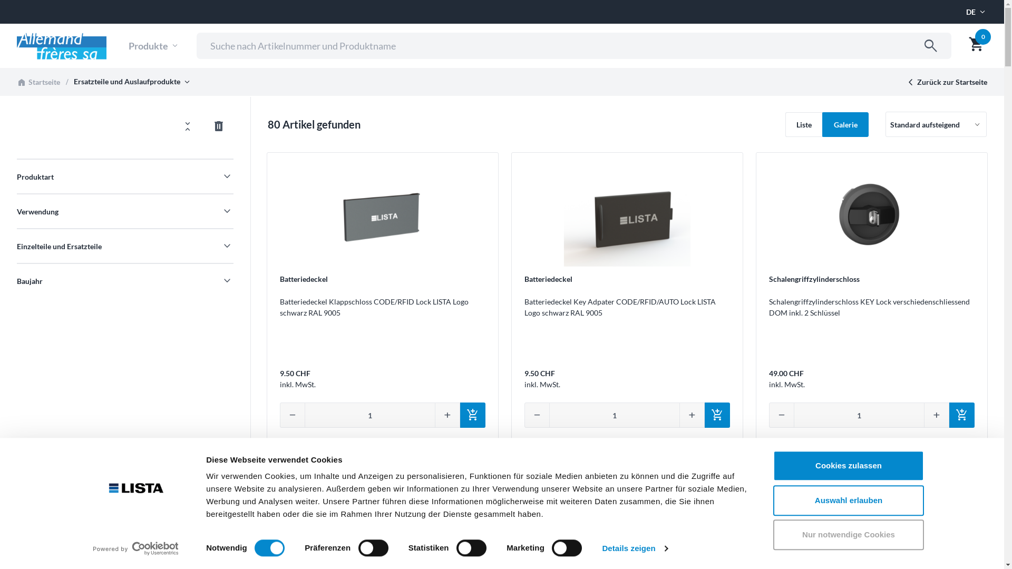 Image resolution: width=1012 pixels, height=569 pixels. Describe the element at coordinates (383, 216) in the screenshot. I see `Batteriedeckel 19.588.000` at that location.